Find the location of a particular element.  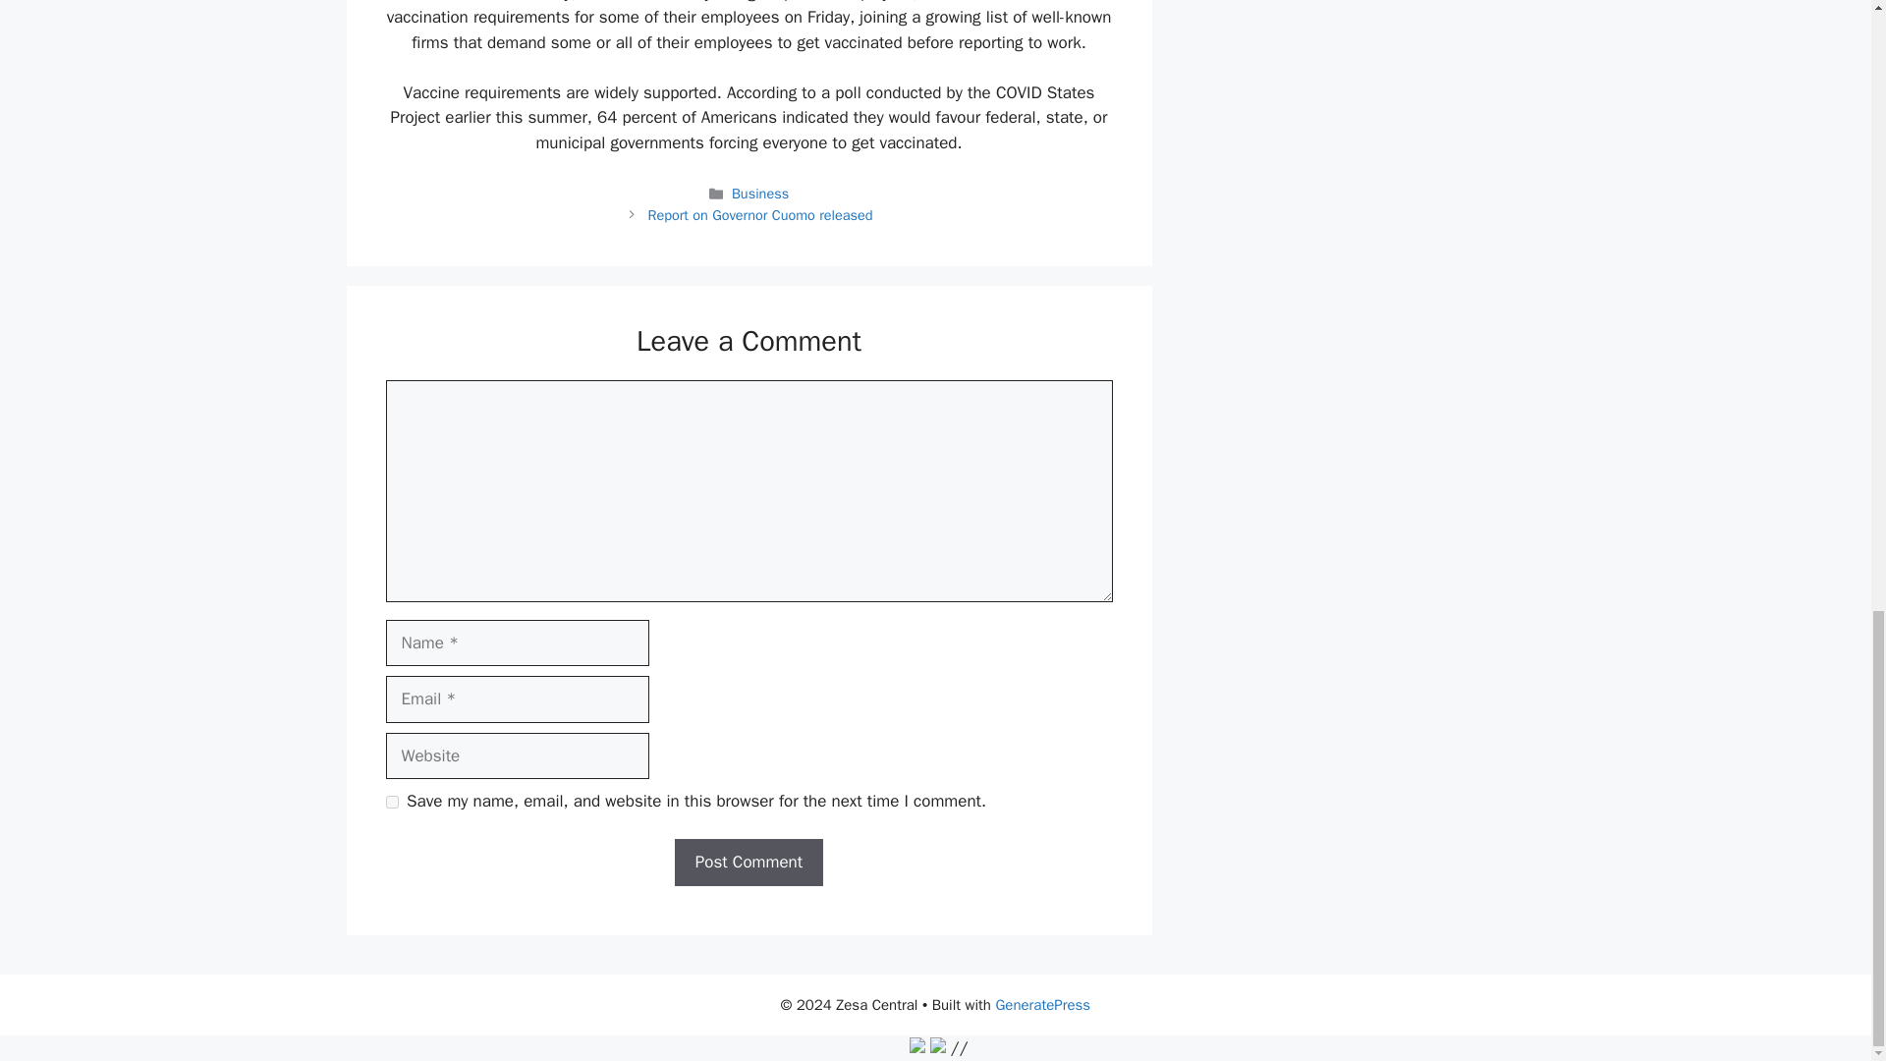

yes is located at coordinates (391, 802).